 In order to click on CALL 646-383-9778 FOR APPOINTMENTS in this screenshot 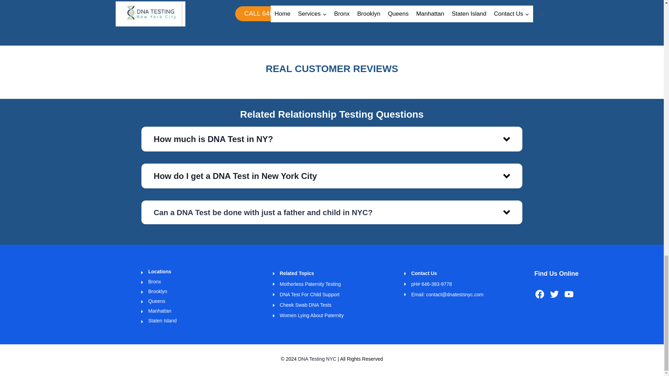, I will do `click(313, 14)`.